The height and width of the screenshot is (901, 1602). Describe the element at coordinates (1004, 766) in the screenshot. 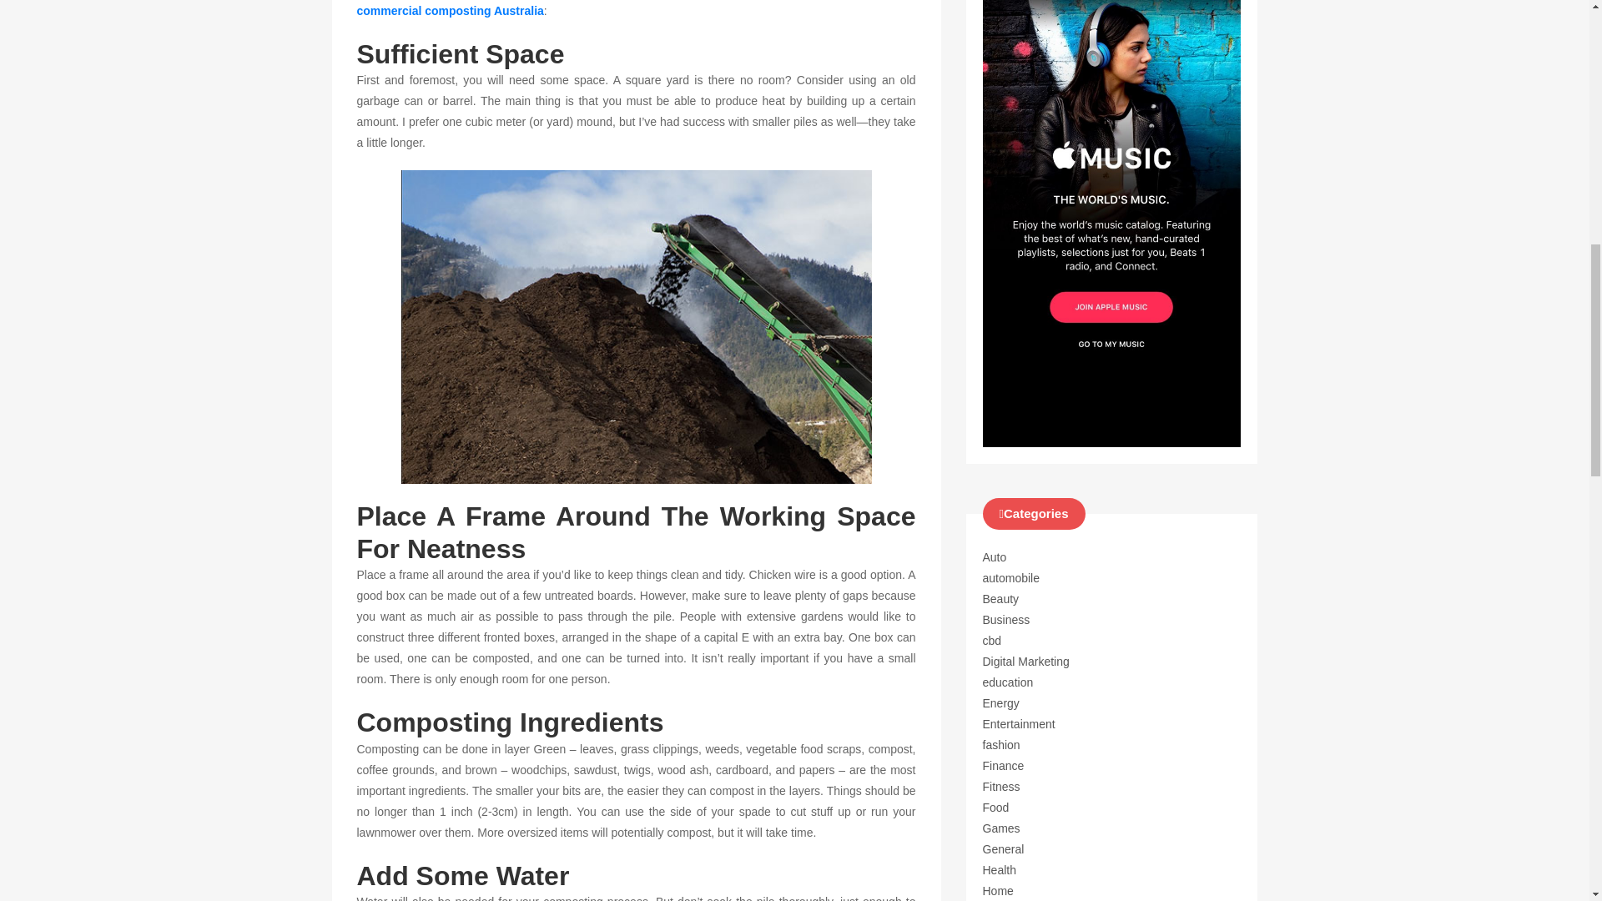

I see `Finance` at that location.